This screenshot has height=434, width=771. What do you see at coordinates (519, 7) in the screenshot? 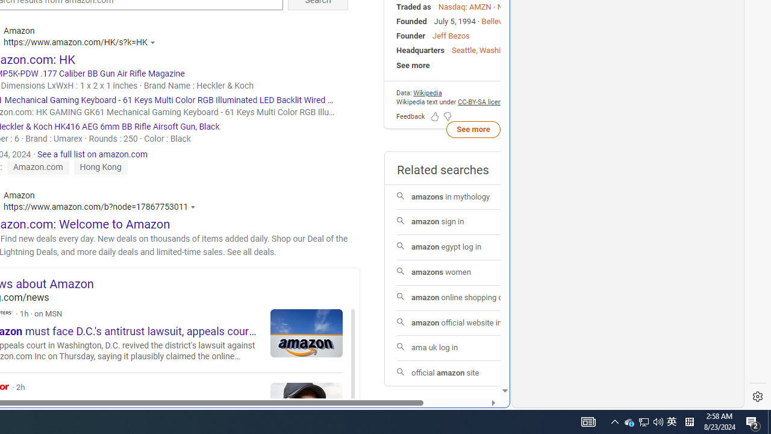
I see `Nasdaq-100` at bounding box center [519, 7].